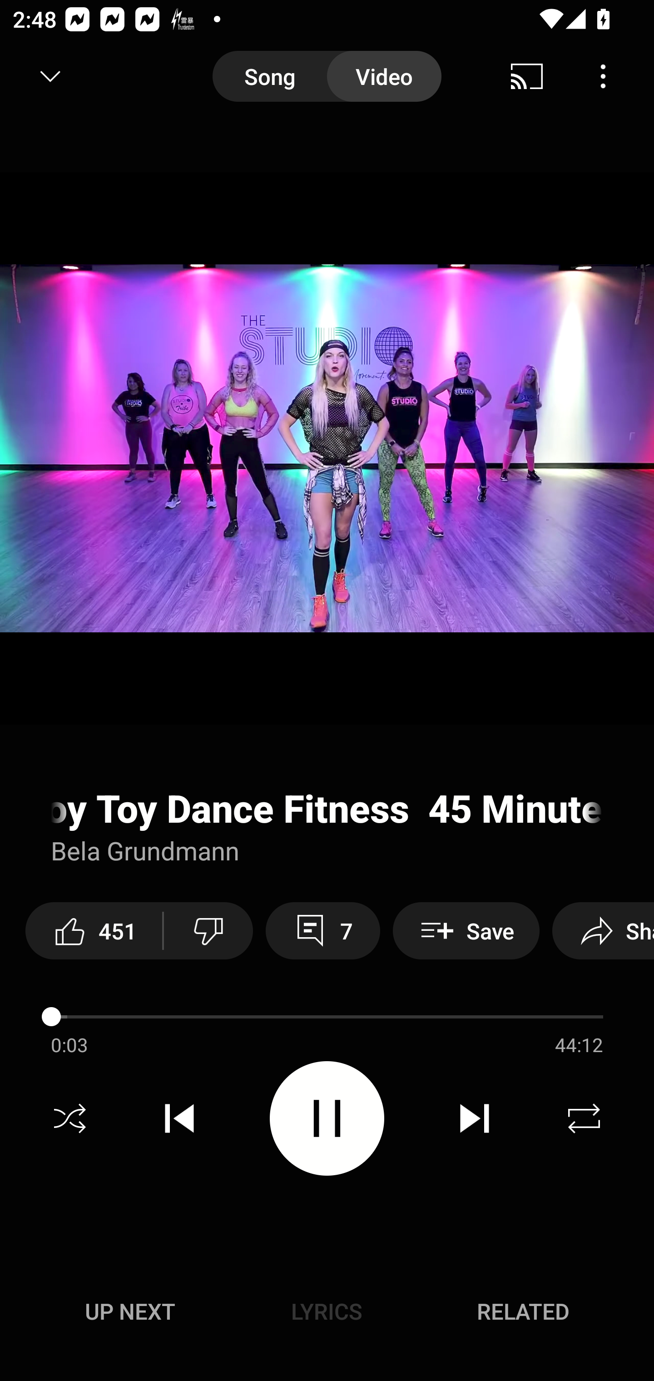 The width and height of the screenshot is (654, 1381). What do you see at coordinates (474, 1118) in the screenshot?
I see `Next track` at bounding box center [474, 1118].